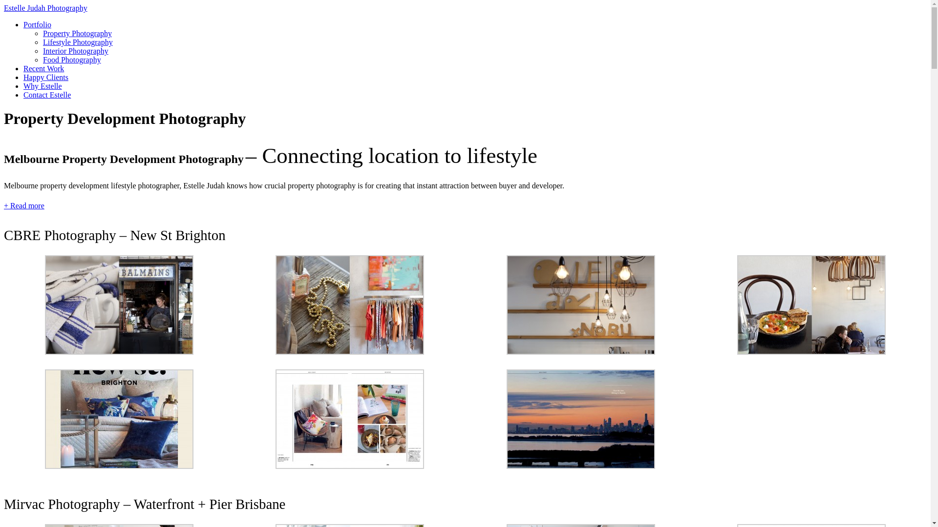 This screenshot has width=938, height=527. Describe the element at coordinates (37, 24) in the screenshot. I see `Portfolio` at that location.